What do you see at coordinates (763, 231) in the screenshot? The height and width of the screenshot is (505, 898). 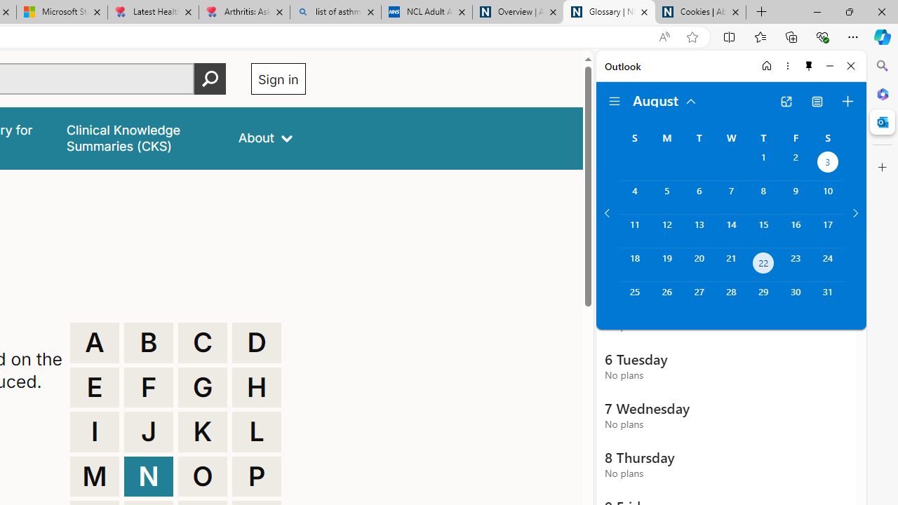 I see `Thursday, August 15, 2024. ` at bounding box center [763, 231].